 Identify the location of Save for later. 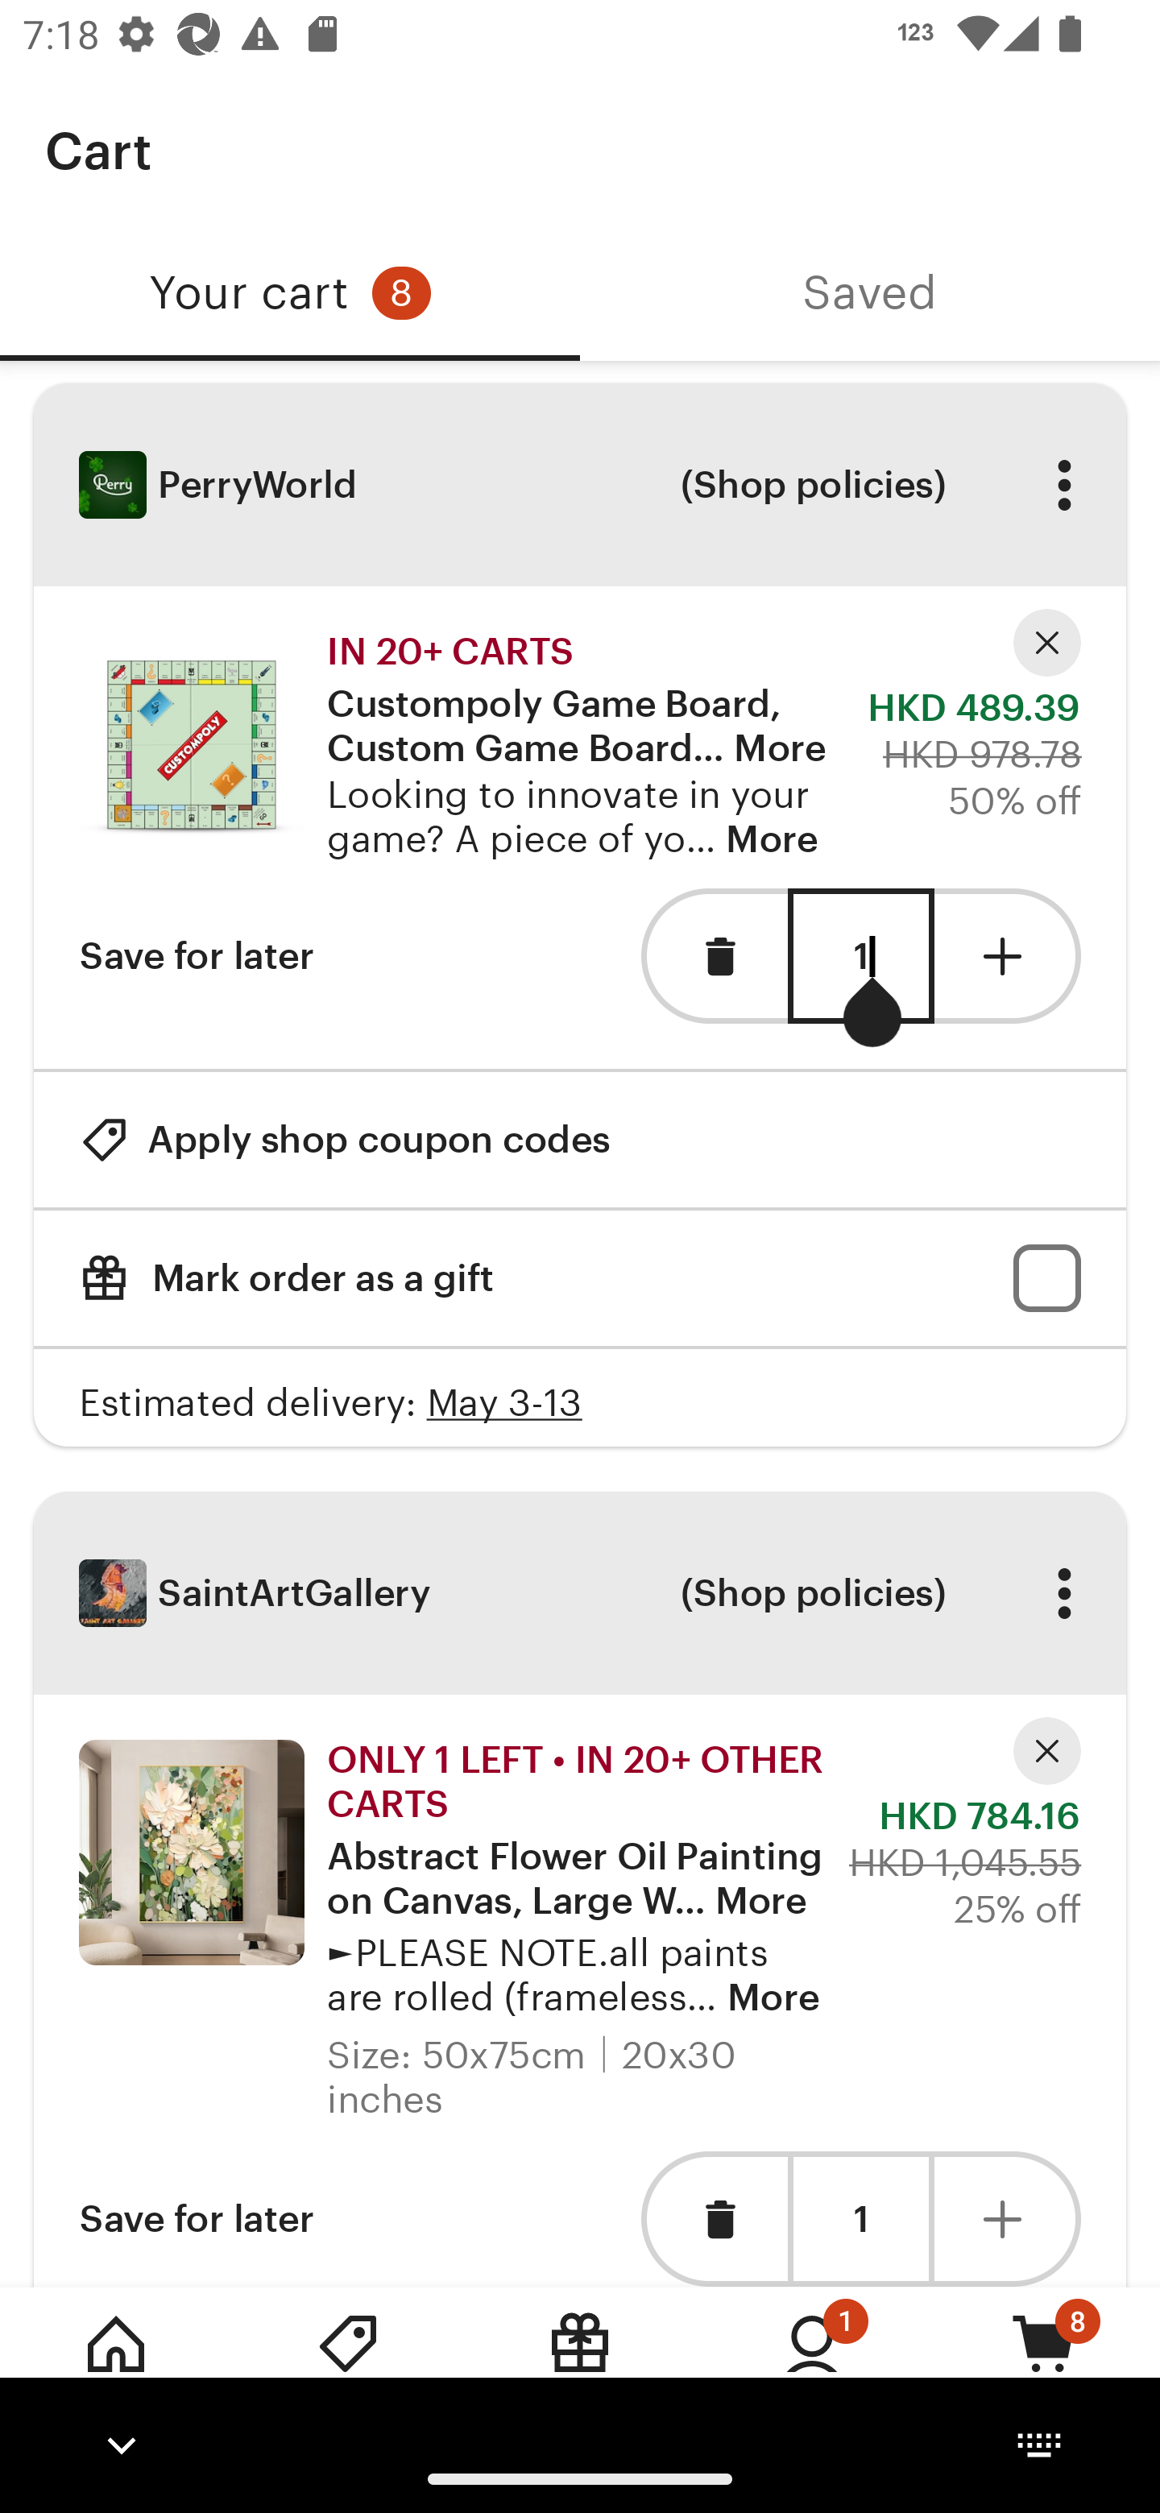
(197, 2218).